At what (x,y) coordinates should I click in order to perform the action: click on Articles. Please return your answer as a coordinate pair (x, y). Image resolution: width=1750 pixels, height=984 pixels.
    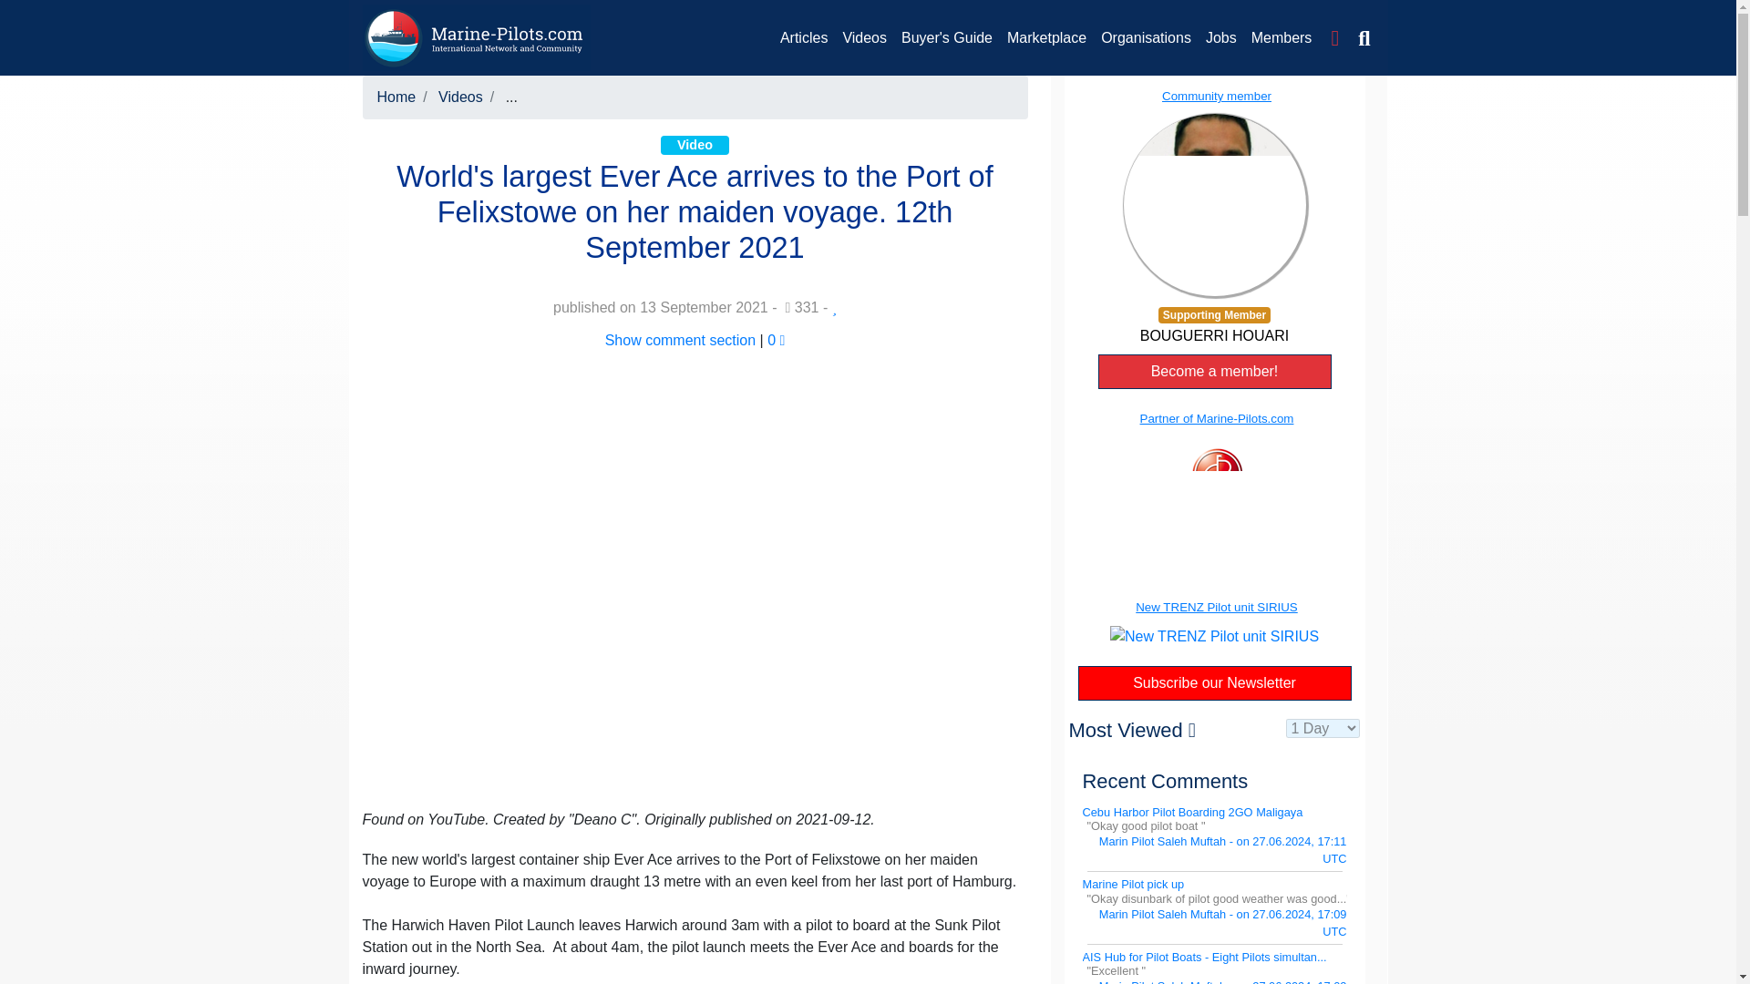
    Looking at the image, I should click on (804, 37).